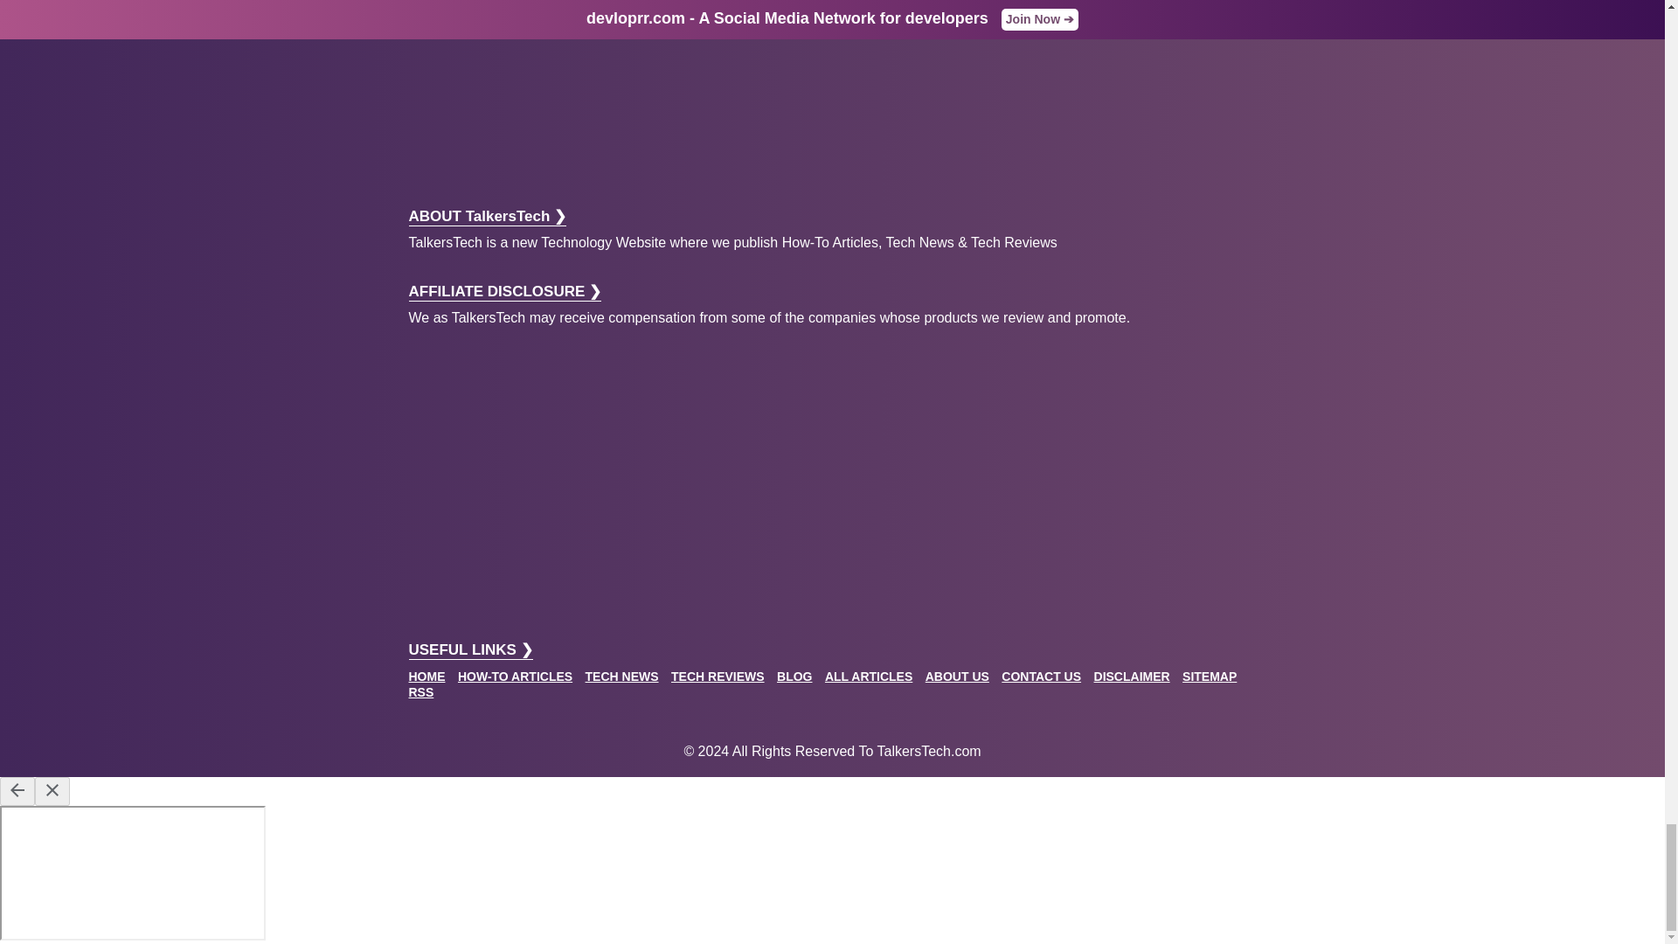 This screenshot has width=1678, height=944. What do you see at coordinates (427, 676) in the screenshot?
I see `HOME` at bounding box center [427, 676].